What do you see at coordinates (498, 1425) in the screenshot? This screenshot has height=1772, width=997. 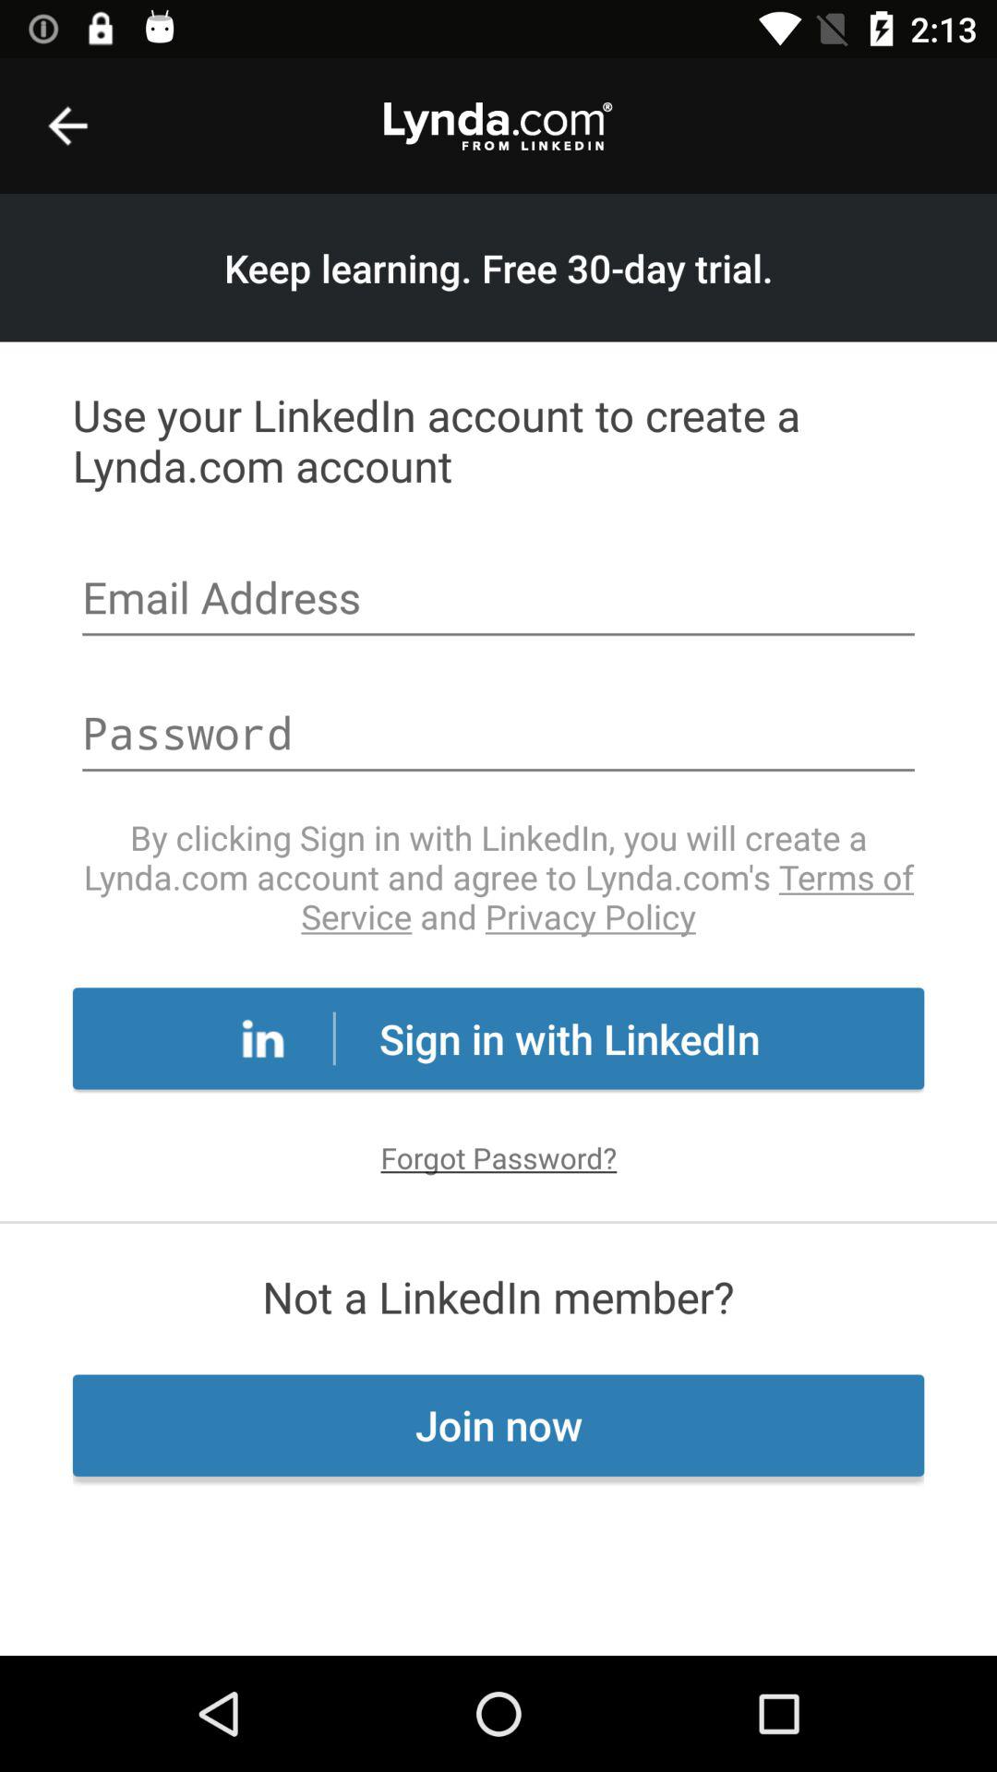 I see `tap the item below the not a linkedin icon` at bounding box center [498, 1425].